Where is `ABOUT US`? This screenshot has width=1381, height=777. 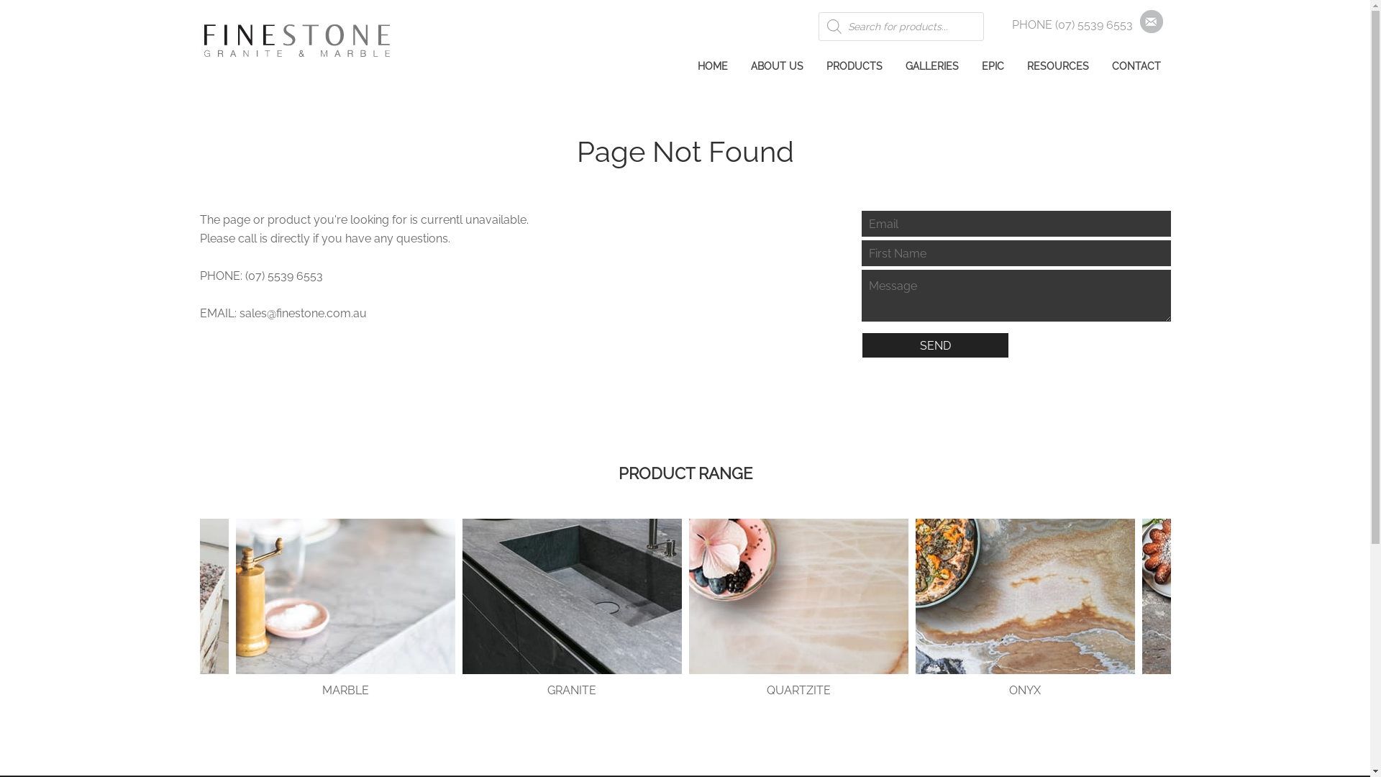
ABOUT US is located at coordinates (777, 66).